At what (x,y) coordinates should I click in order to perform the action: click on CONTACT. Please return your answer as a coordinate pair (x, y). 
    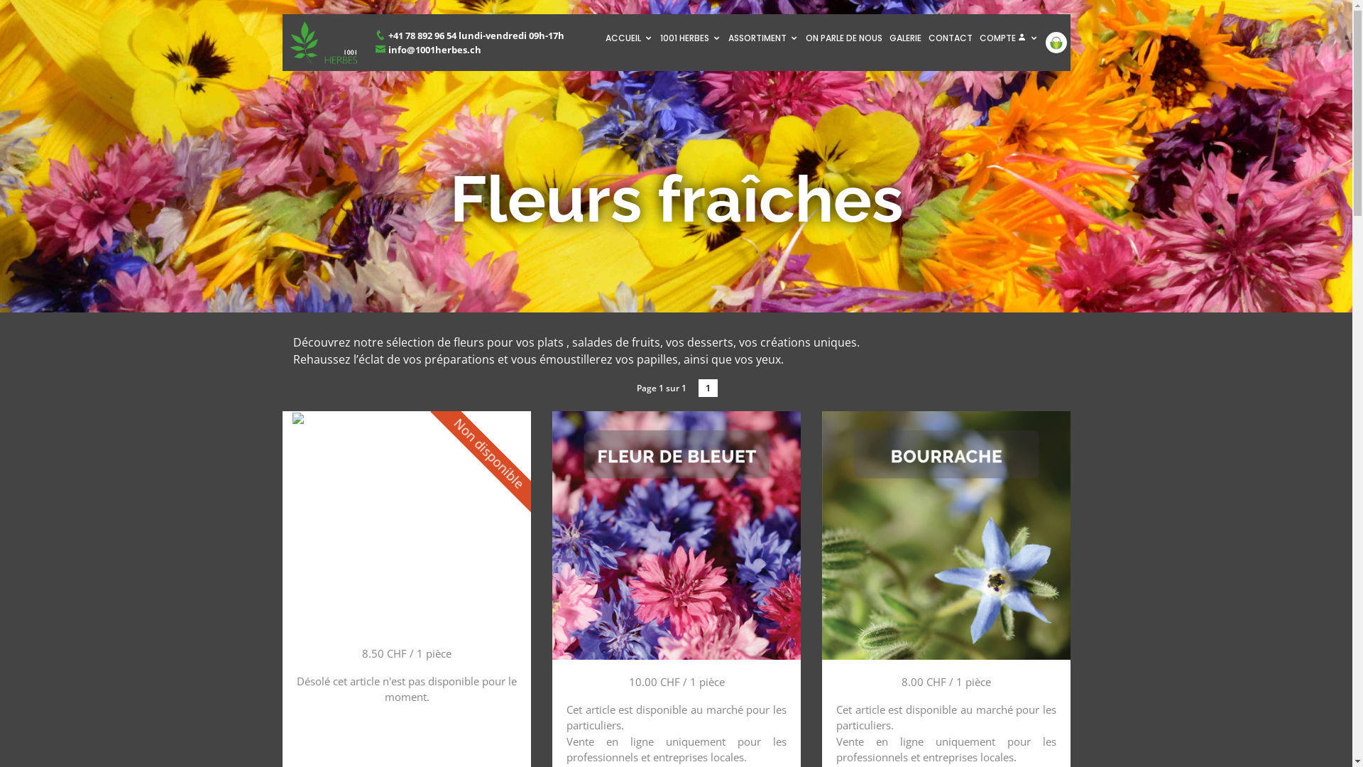
    Looking at the image, I should click on (950, 38).